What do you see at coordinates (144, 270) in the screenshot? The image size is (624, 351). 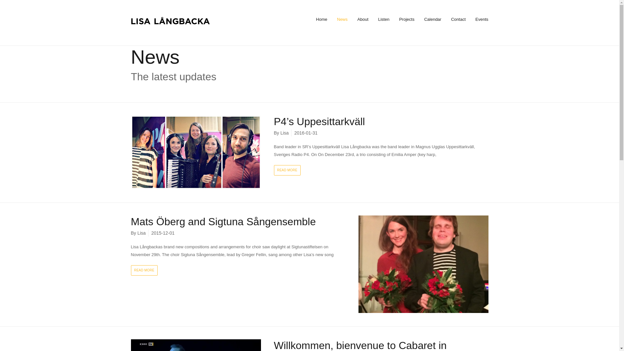 I see `READ MORE` at bounding box center [144, 270].